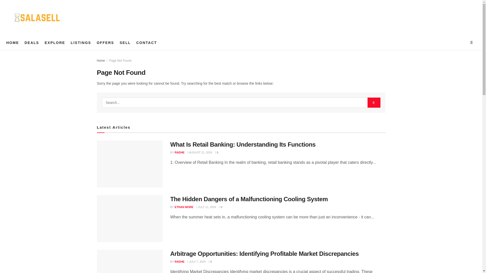 Image resolution: width=486 pixels, height=273 pixels. Describe the element at coordinates (199, 152) in the screenshot. I see `AUGUST 21, 2024` at that location.